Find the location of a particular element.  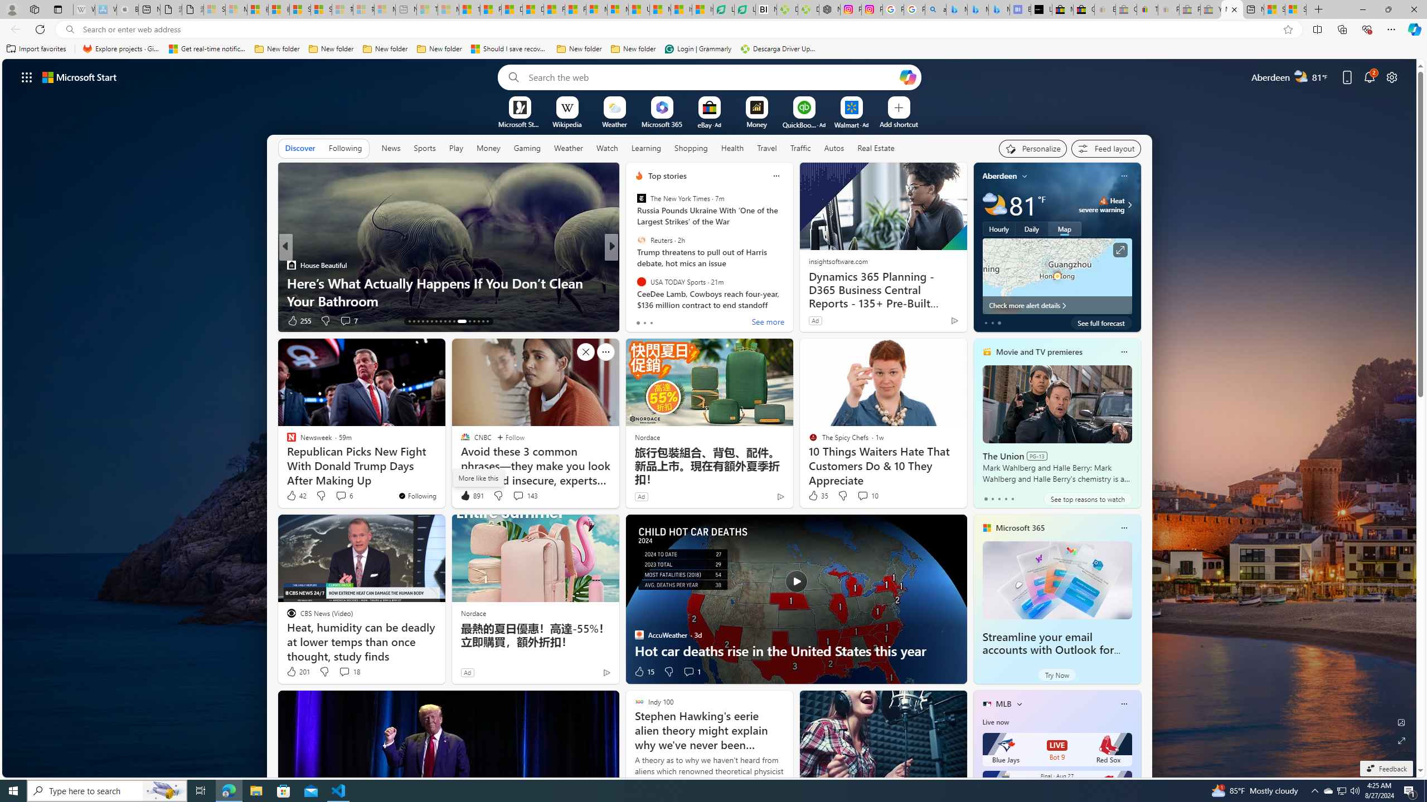

Hide this story is located at coordinates (585, 352).